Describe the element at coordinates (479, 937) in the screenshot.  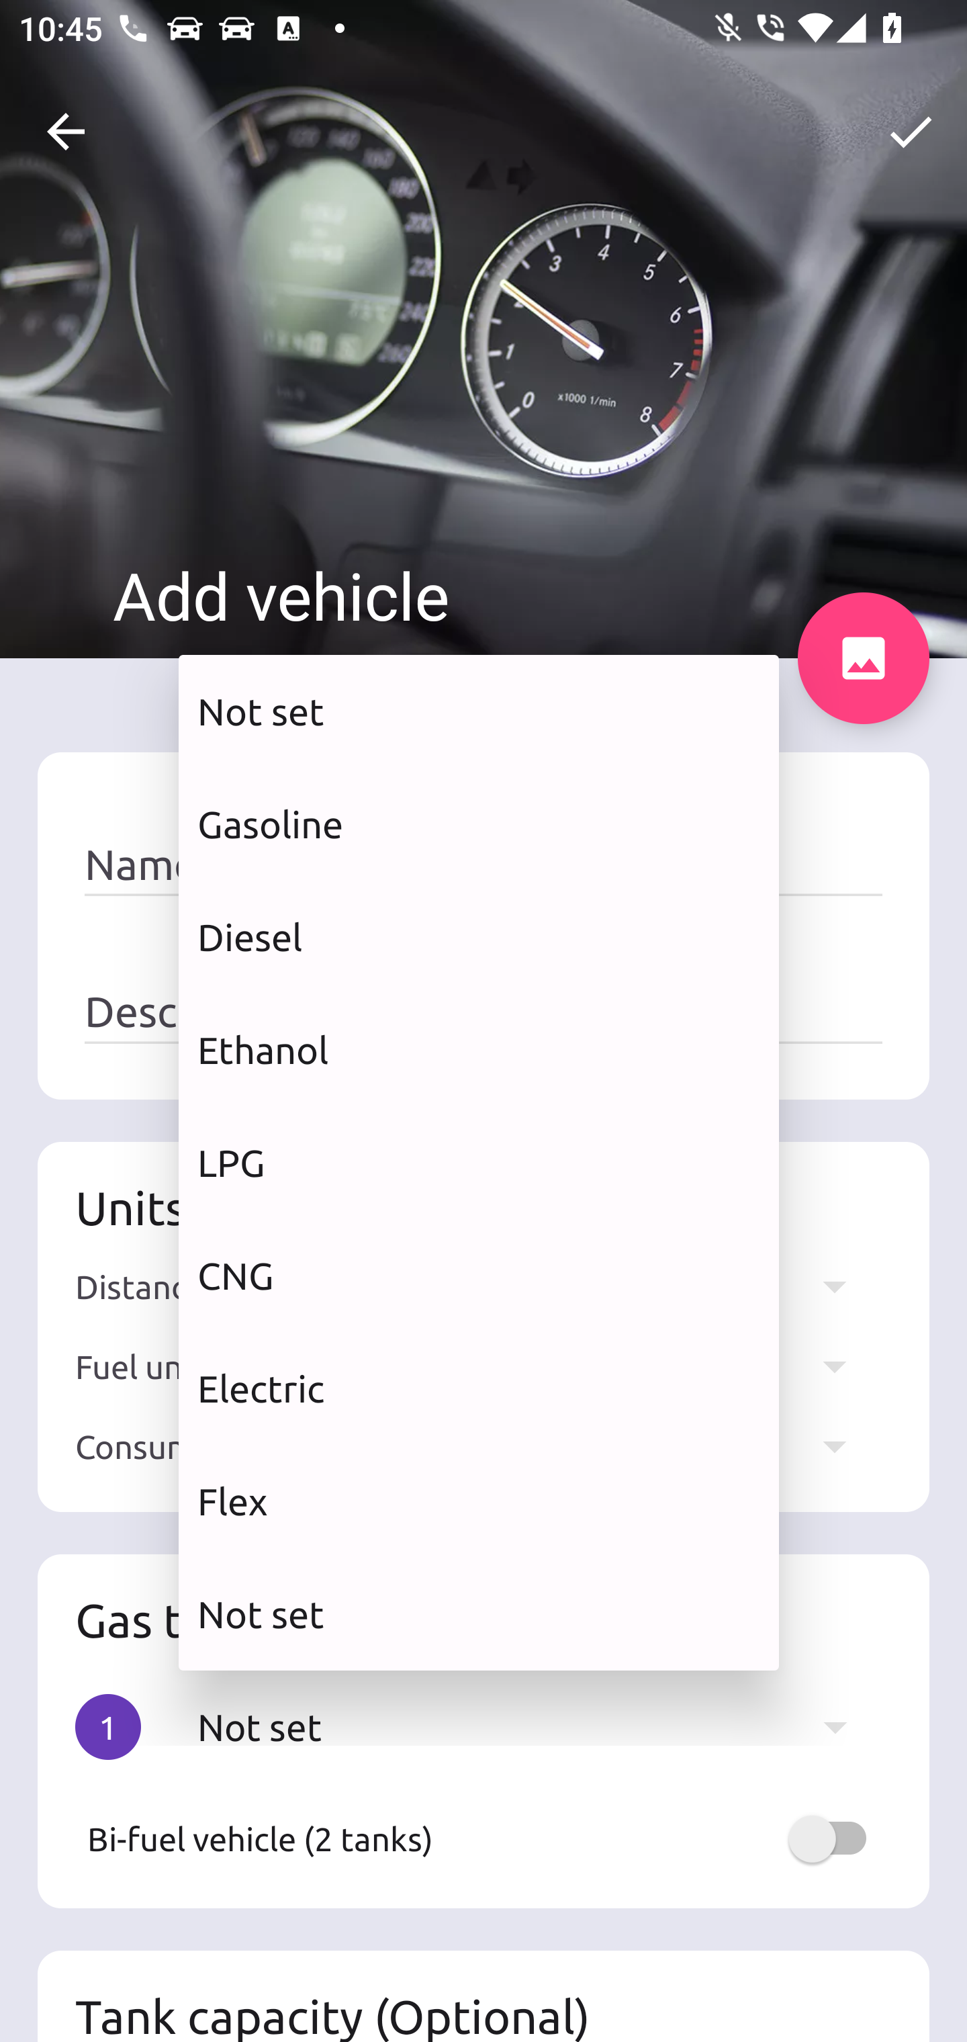
I see `Diesel` at that location.